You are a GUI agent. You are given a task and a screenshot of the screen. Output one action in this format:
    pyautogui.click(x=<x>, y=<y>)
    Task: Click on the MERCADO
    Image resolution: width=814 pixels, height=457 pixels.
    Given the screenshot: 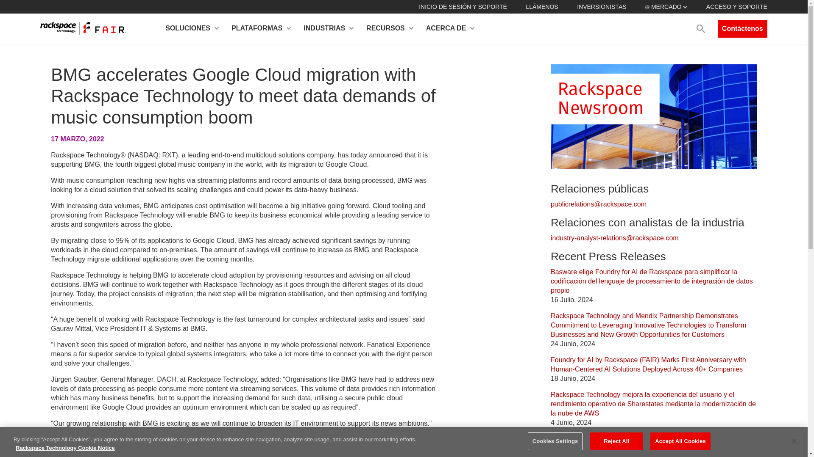 What is the action you would take?
    pyautogui.click(x=666, y=6)
    